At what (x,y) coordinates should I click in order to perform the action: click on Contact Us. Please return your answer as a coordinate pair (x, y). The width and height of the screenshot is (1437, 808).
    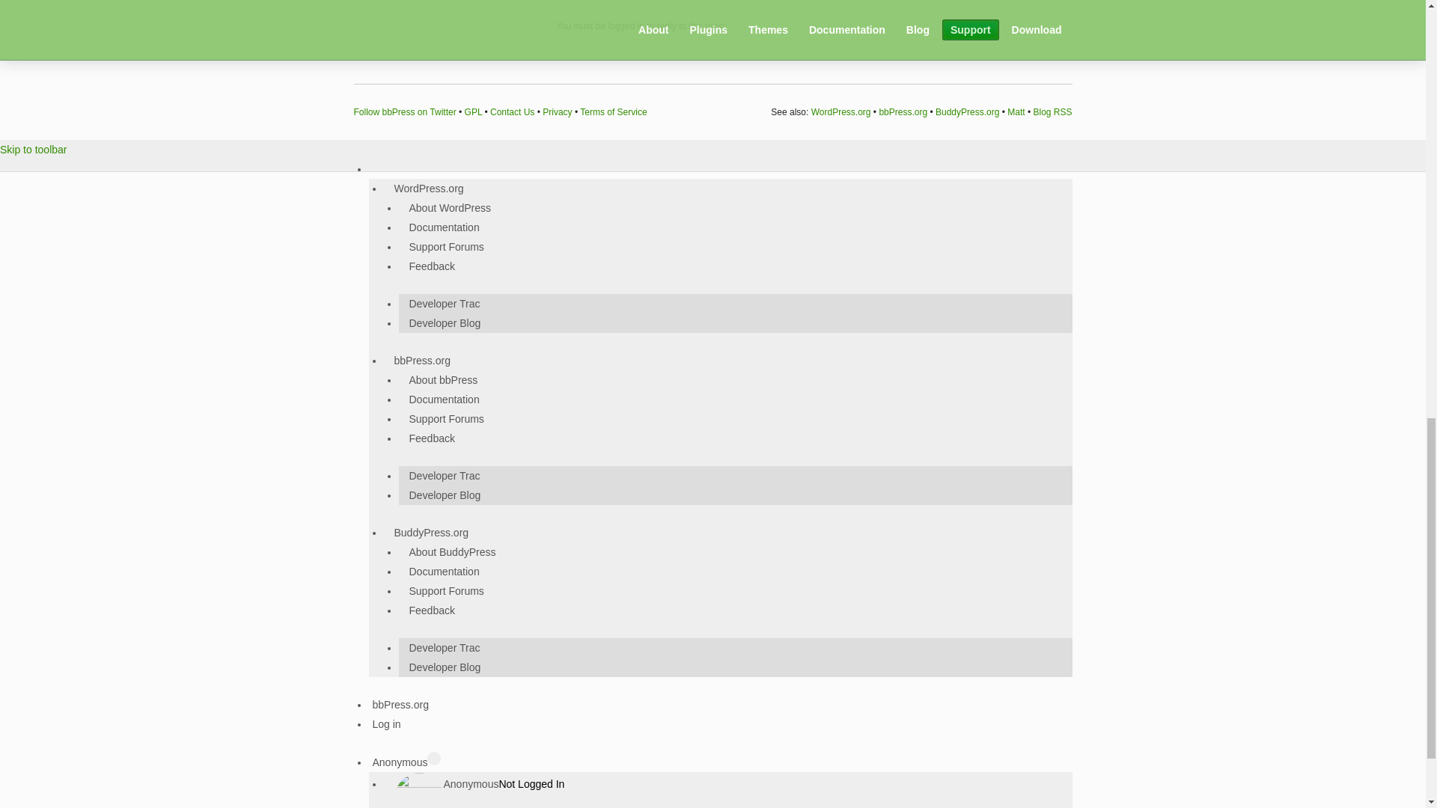
    Looking at the image, I should click on (512, 111).